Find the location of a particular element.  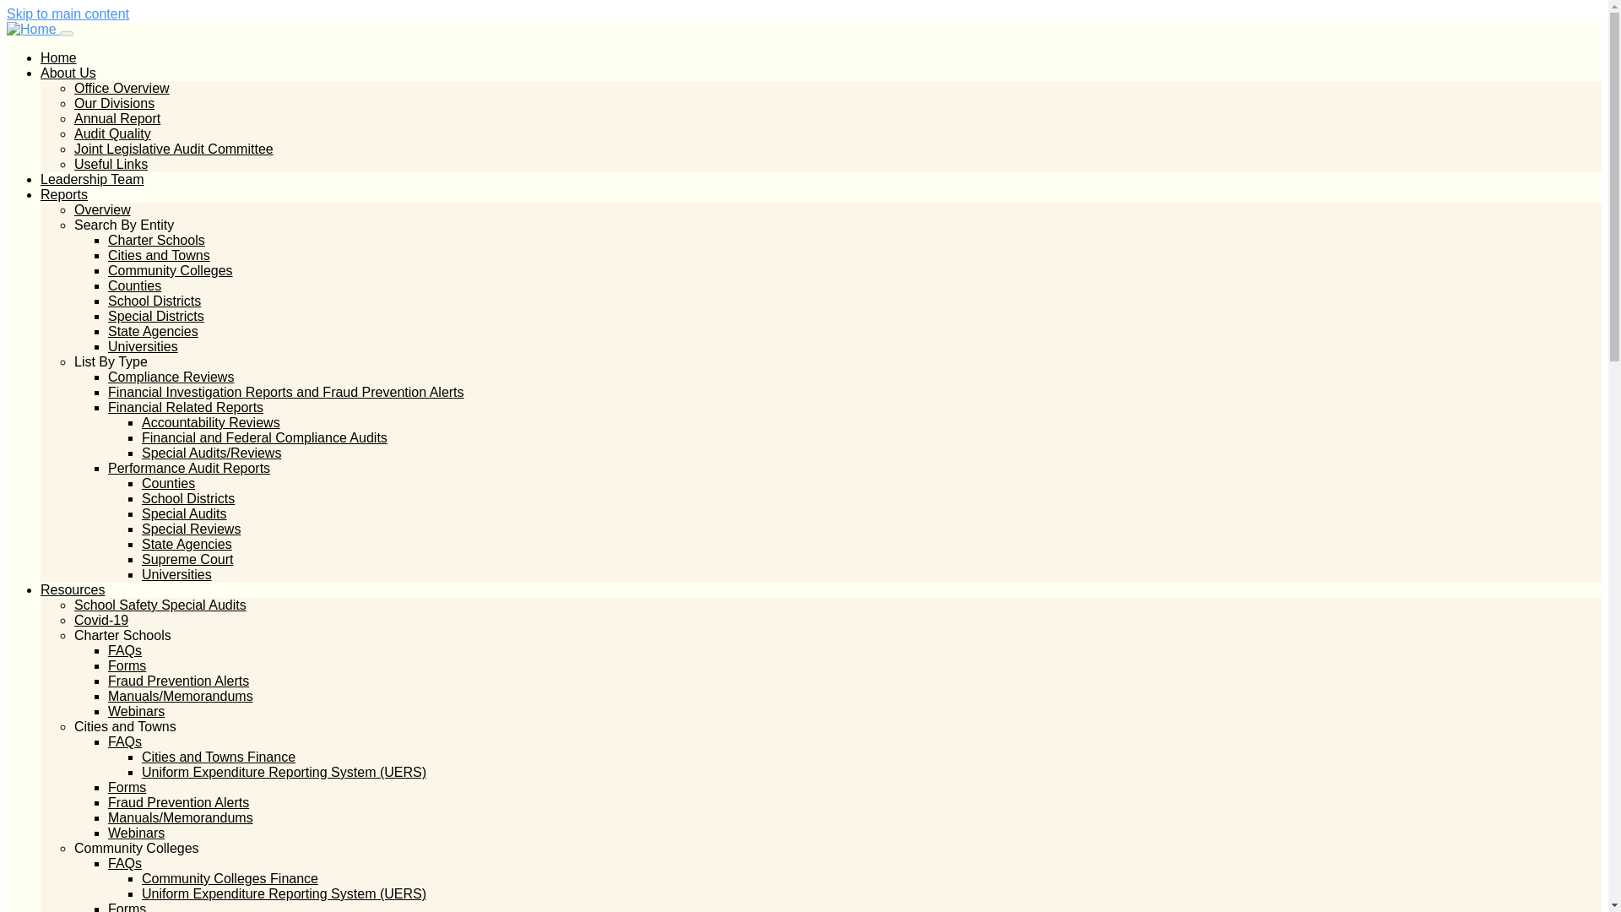

School Safety Special Audits is located at coordinates (160, 605).